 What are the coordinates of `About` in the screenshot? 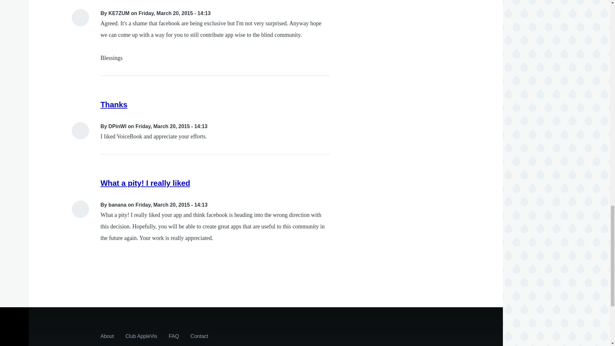 It's located at (107, 336).